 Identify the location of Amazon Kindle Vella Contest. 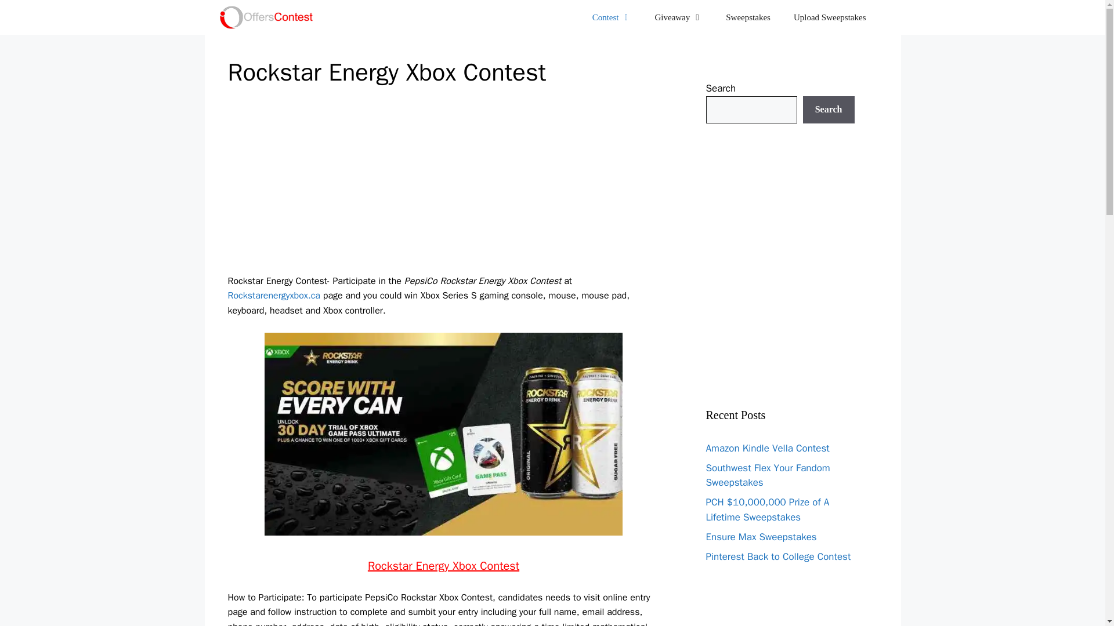
(767, 447).